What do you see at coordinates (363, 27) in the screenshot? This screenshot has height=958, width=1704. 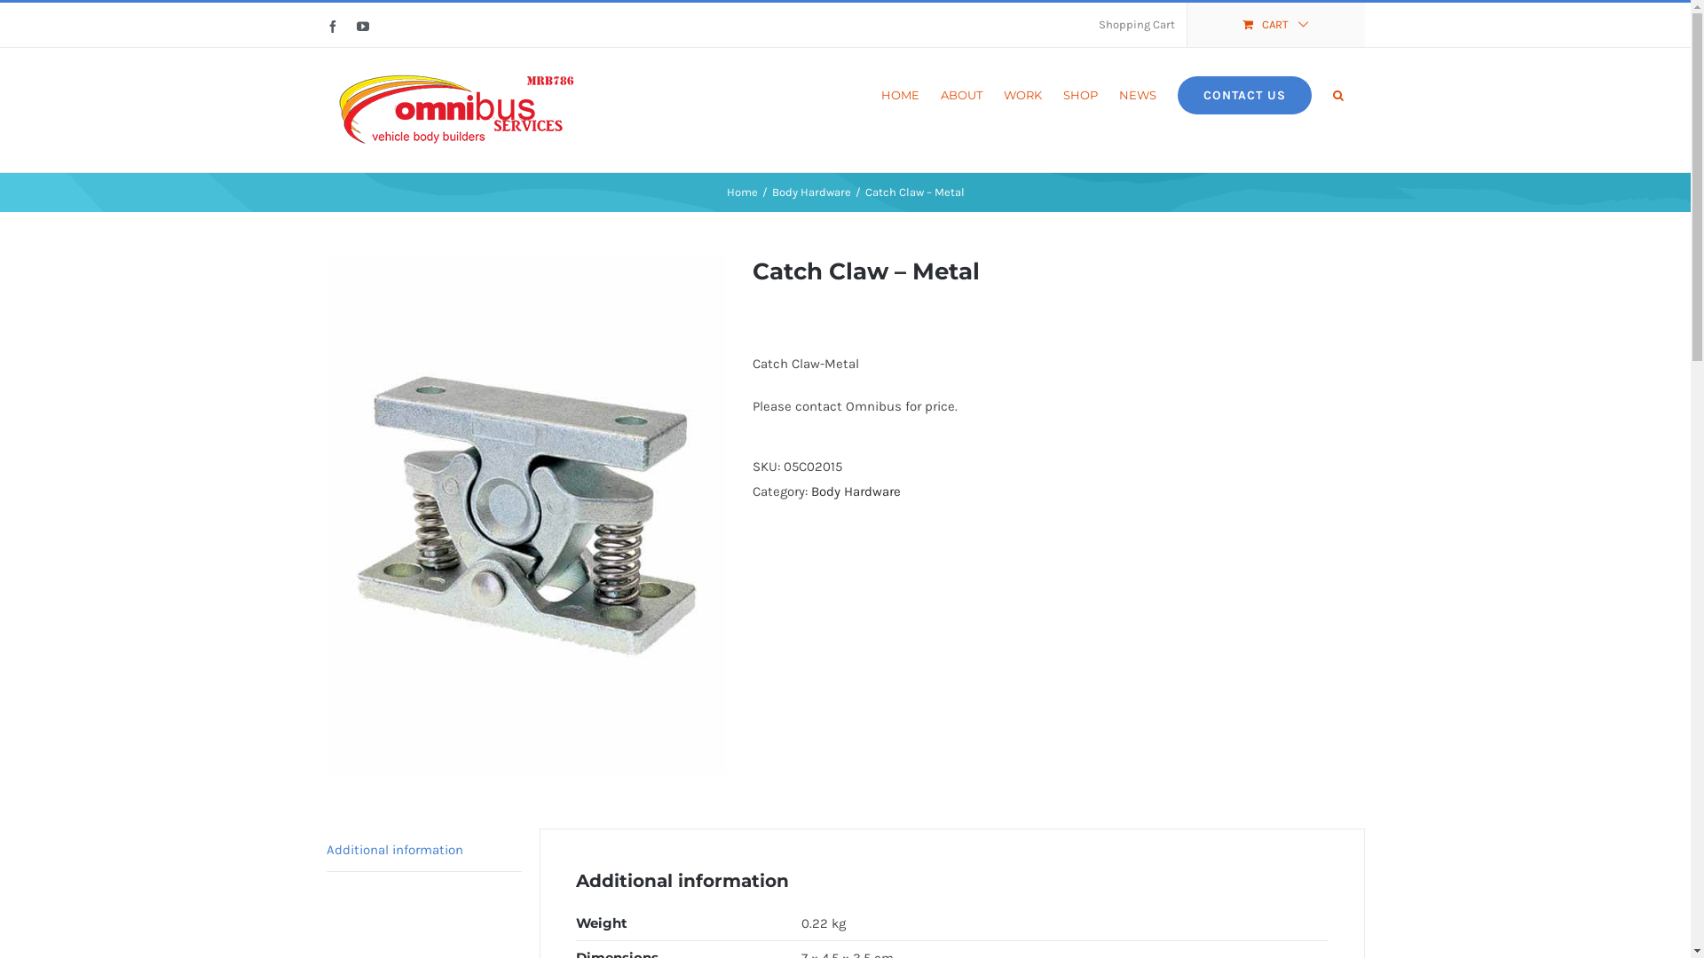 I see `YouTube` at bounding box center [363, 27].